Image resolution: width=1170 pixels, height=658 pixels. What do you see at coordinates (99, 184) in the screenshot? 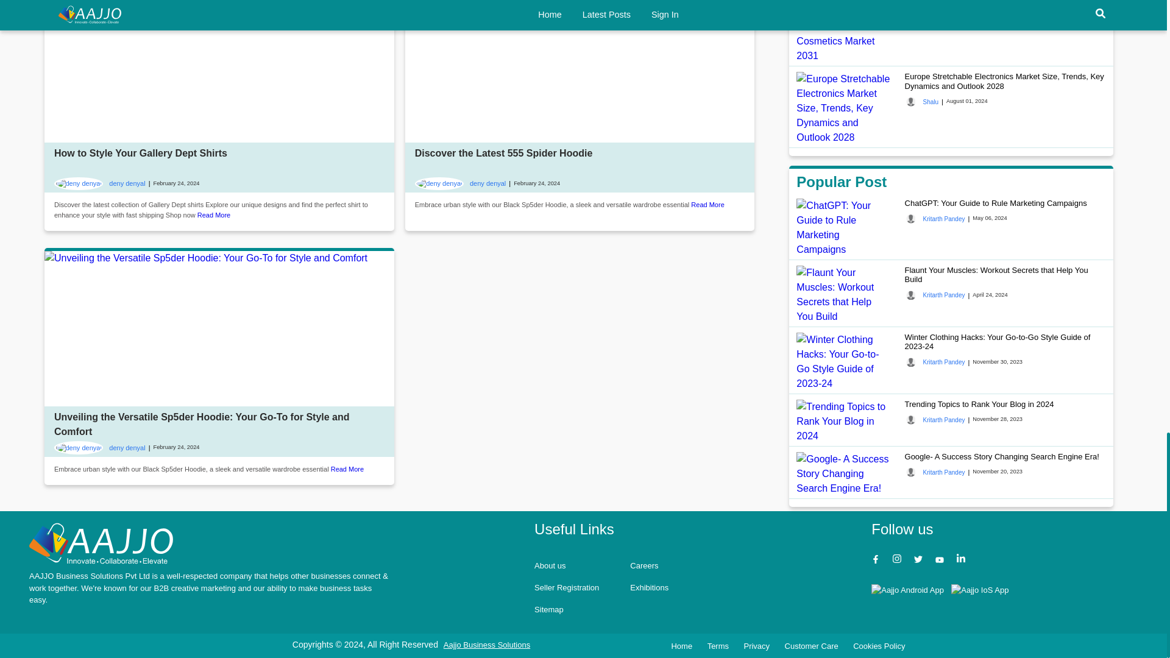
I see `deny denyal` at bounding box center [99, 184].